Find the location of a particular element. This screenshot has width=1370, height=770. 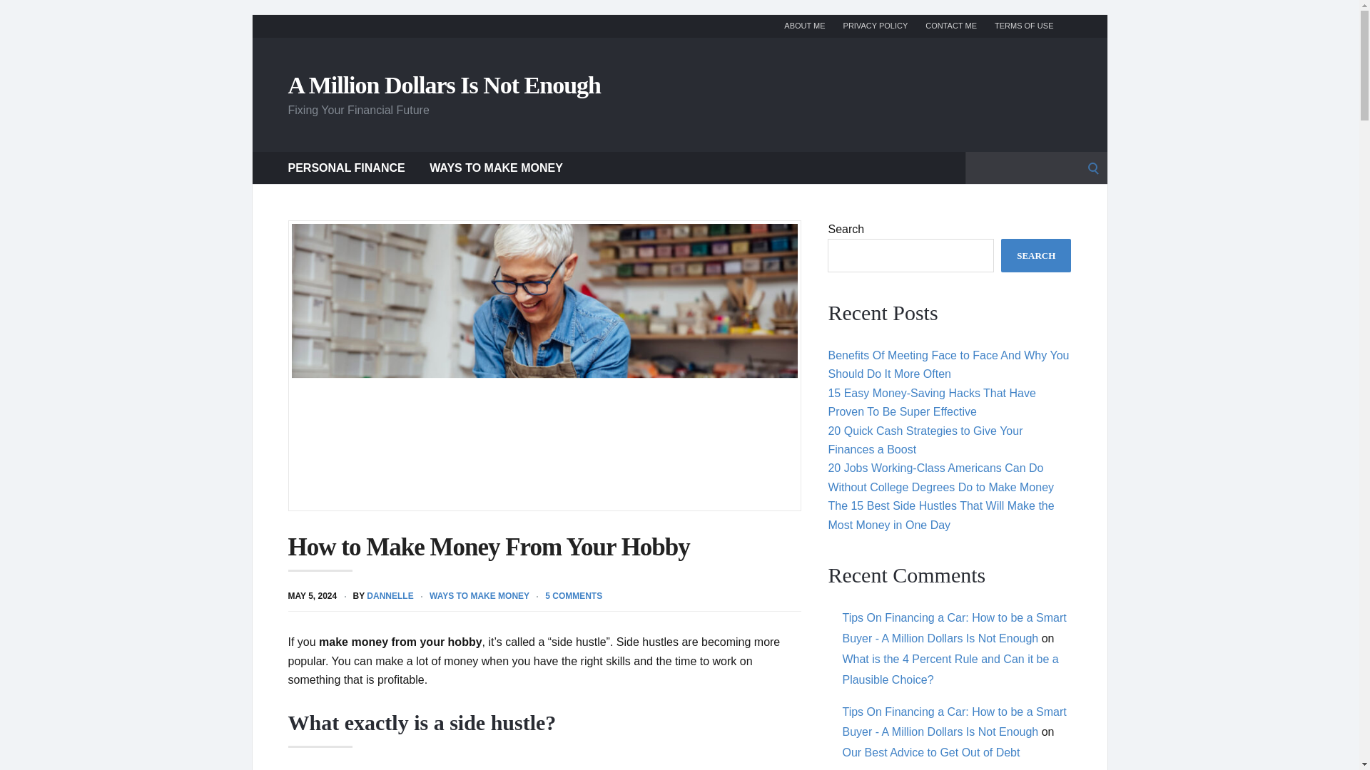

PERSONAL FINANCE is located at coordinates (347, 167).